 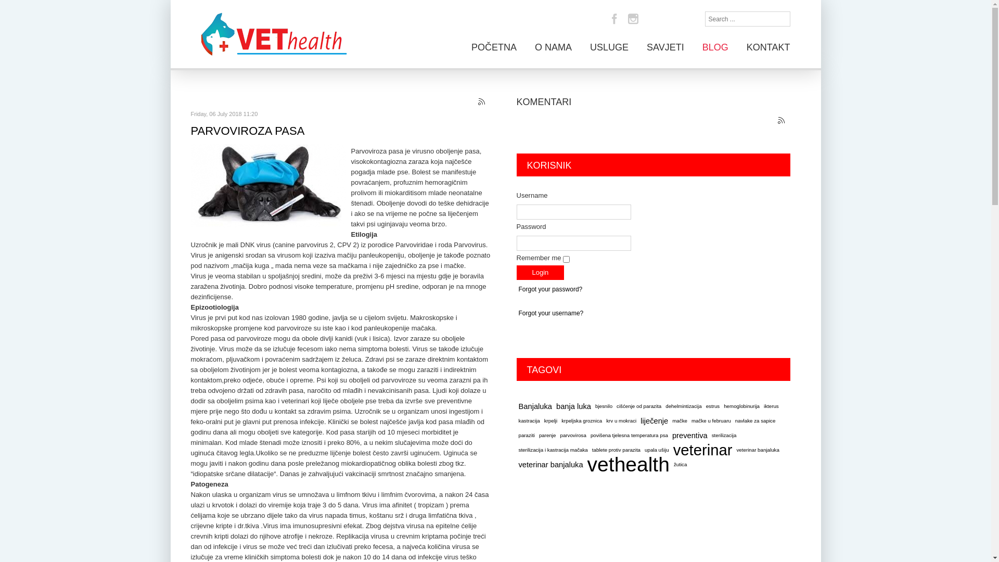 What do you see at coordinates (616, 450) in the screenshot?
I see `tablete protiv parazita` at bounding box center [616, 450].